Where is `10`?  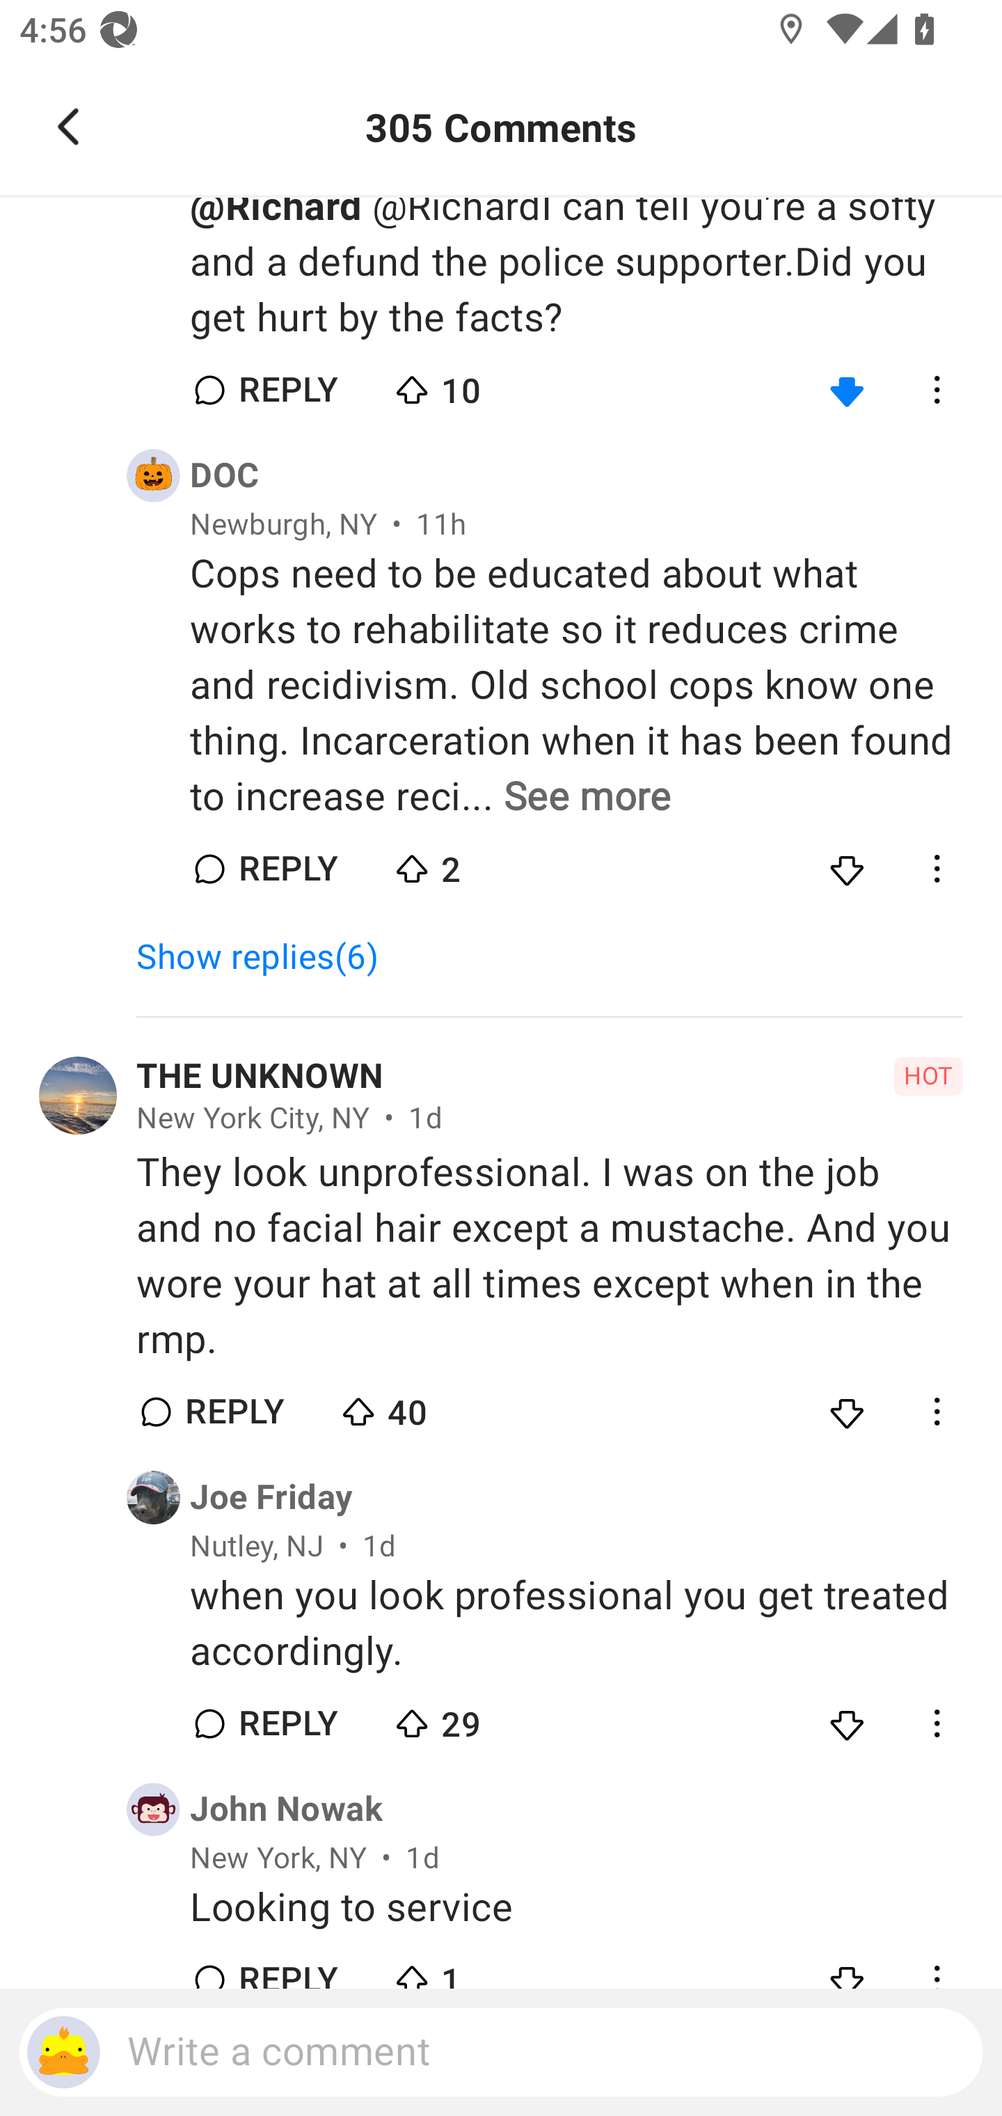 10 is located at coordinates (486, 384).